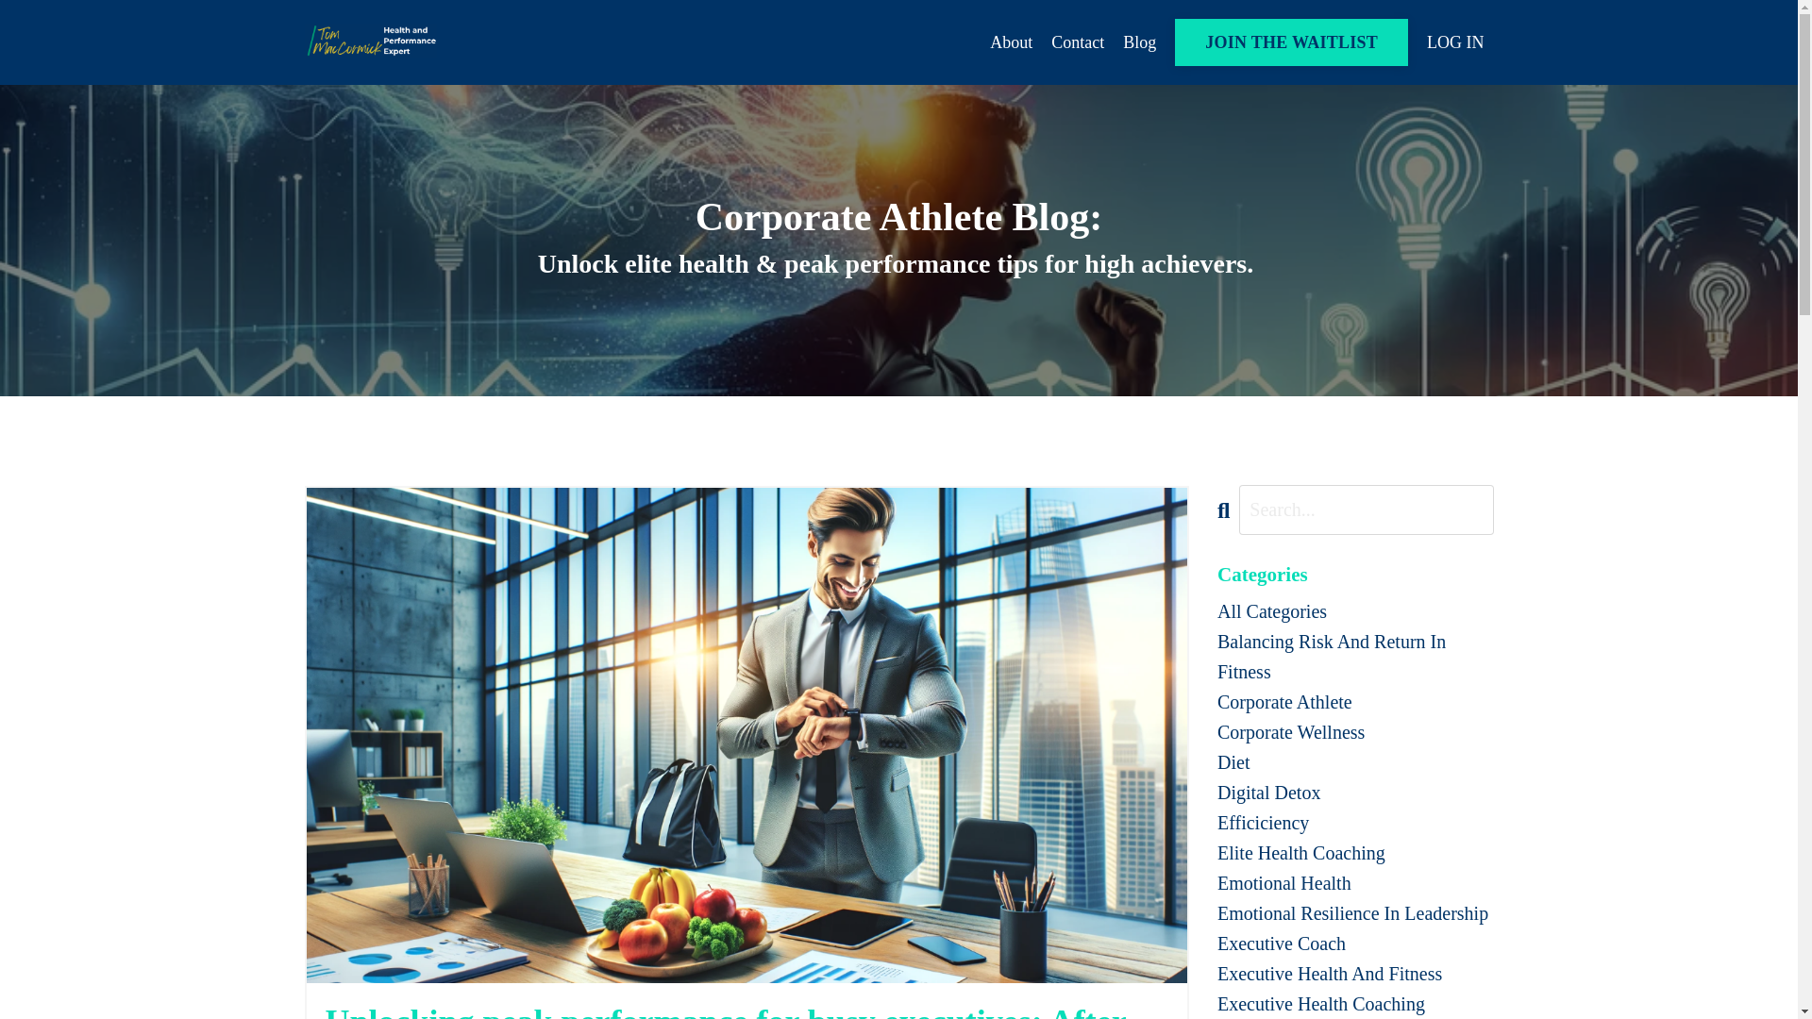 This screenshot has width=1812, height=1019. What do you see at coordinates (1077, 43) in the screenshot?
I see `Contact` at bounding box center [1077, 43].